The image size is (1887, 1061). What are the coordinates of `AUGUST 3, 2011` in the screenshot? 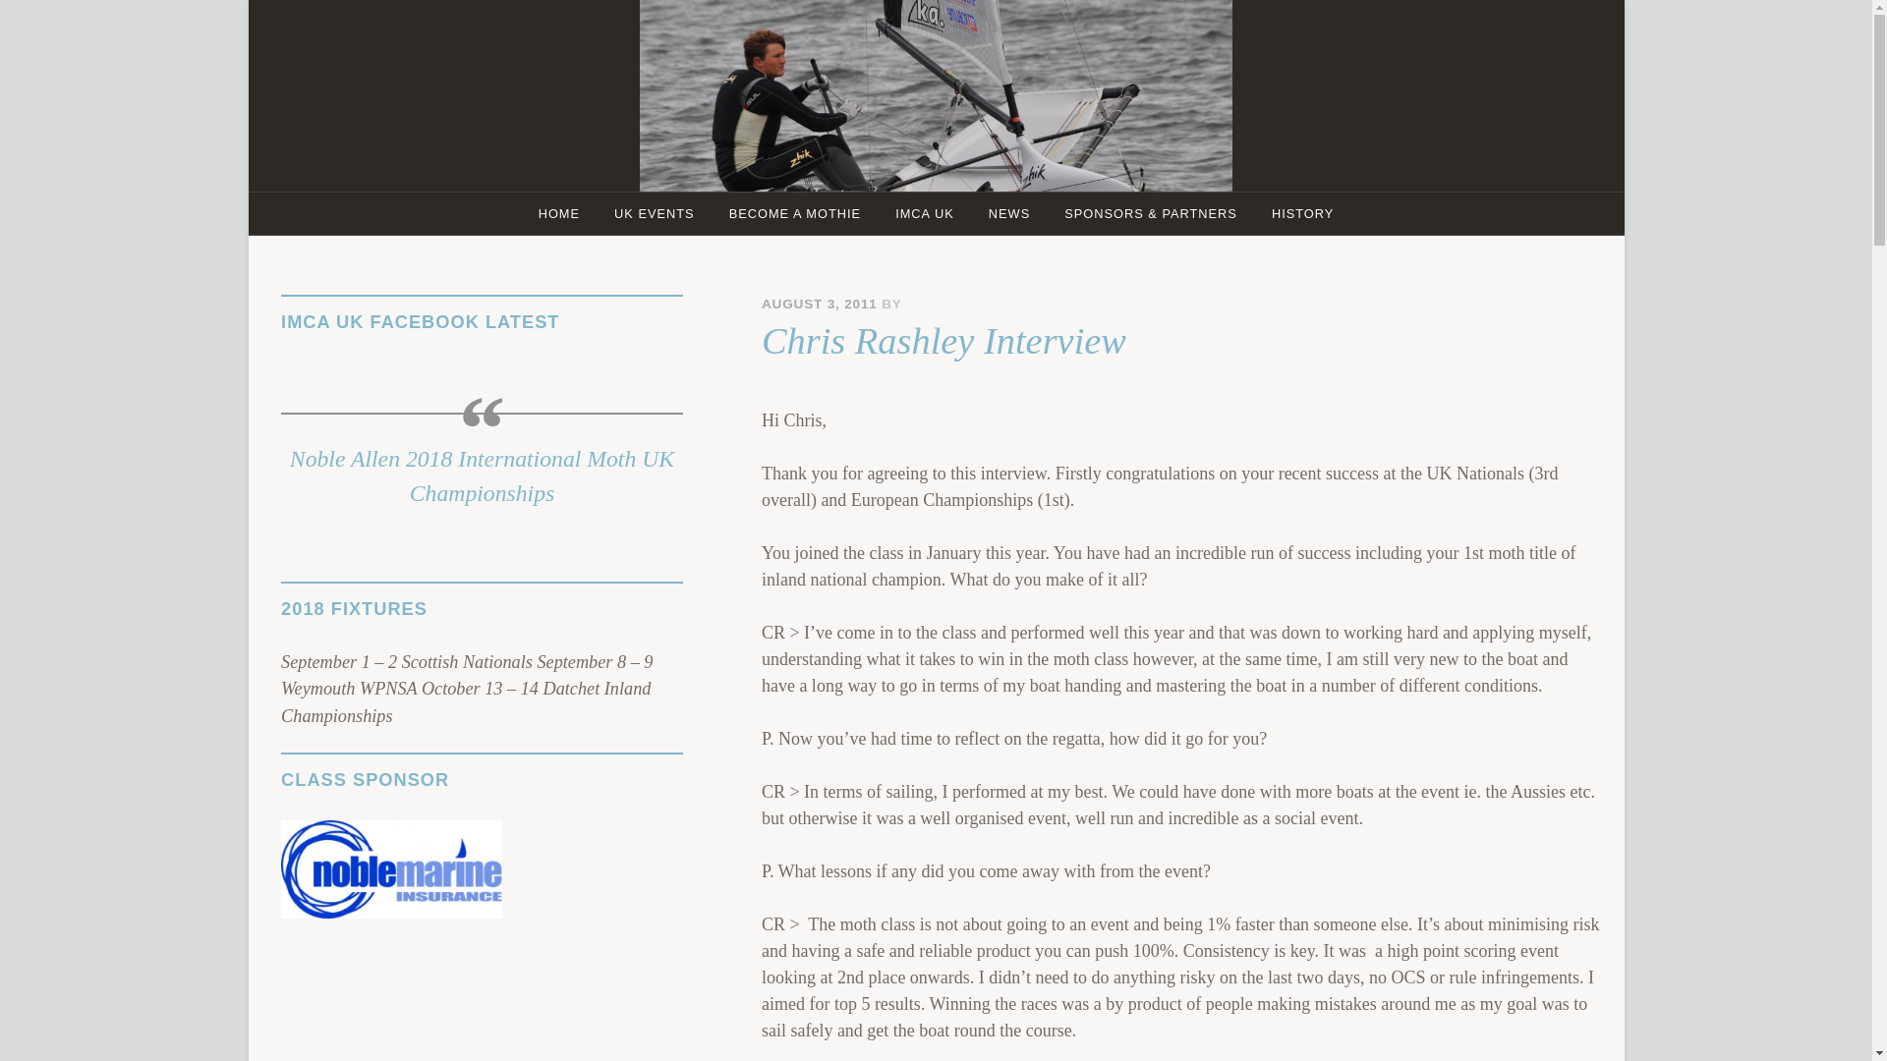 It's located at (820, 305).